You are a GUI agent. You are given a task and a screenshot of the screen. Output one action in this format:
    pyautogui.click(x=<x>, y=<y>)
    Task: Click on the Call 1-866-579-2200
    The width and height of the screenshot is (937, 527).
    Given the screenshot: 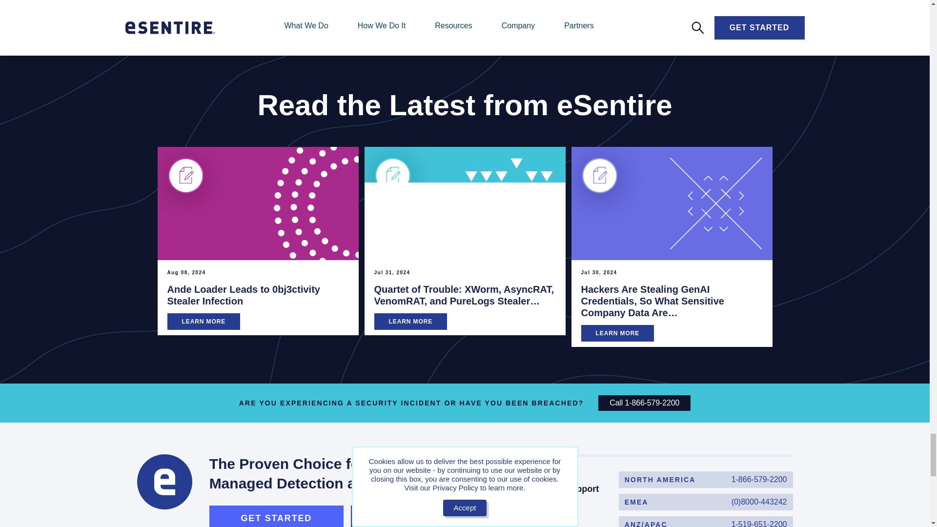 What is the action you would take?
    pyautogui.click(x=644, y=403)
    